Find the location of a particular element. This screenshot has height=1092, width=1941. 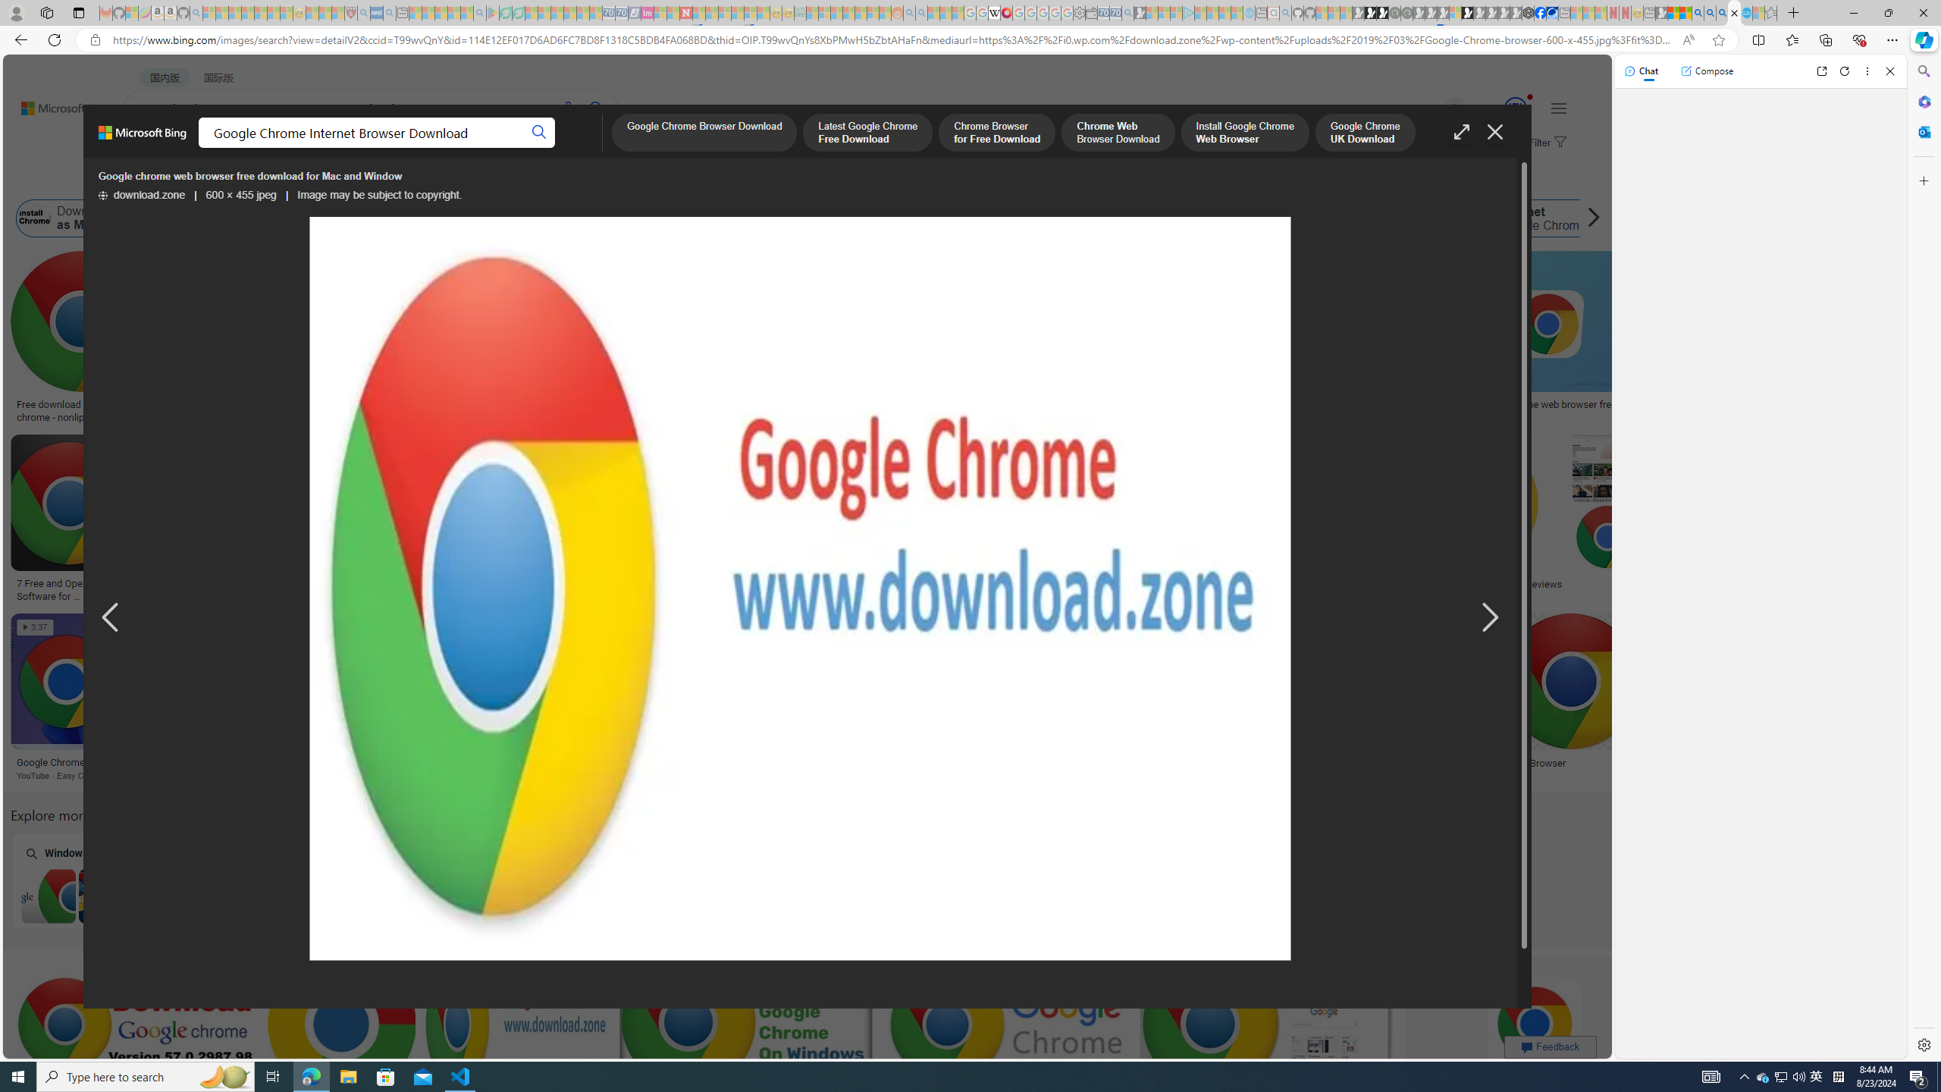

Google Chrome Fast Download is located at coordinates (1381, 218).